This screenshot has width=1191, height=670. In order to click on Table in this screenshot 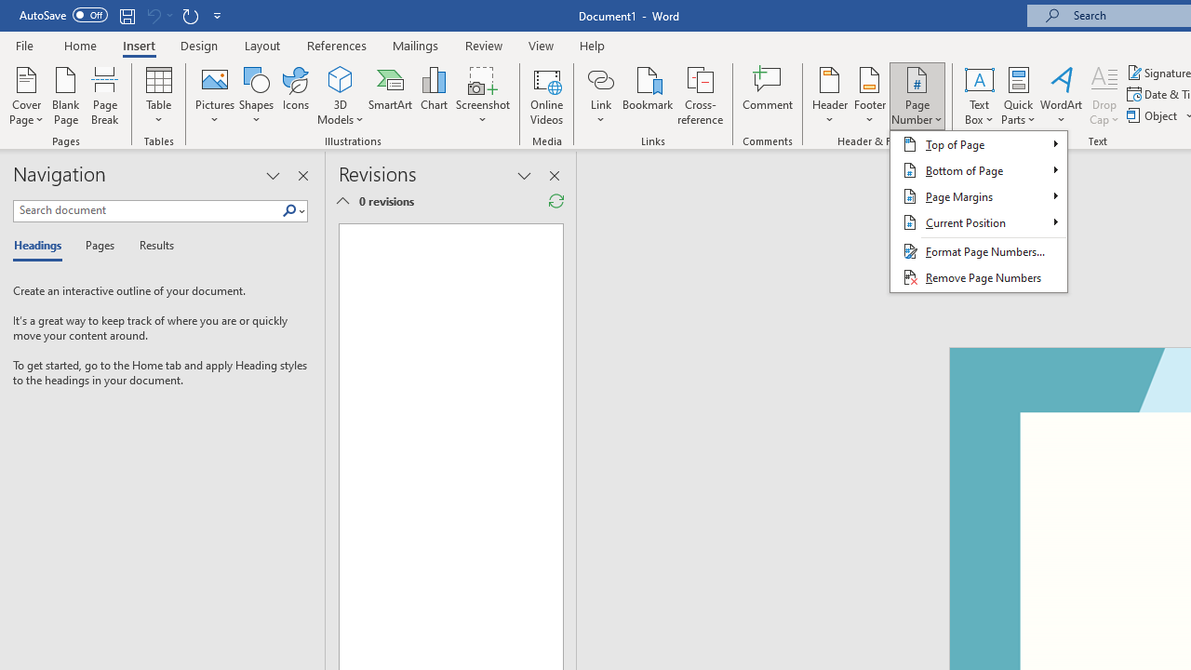, I will do `click(158, 95)`.